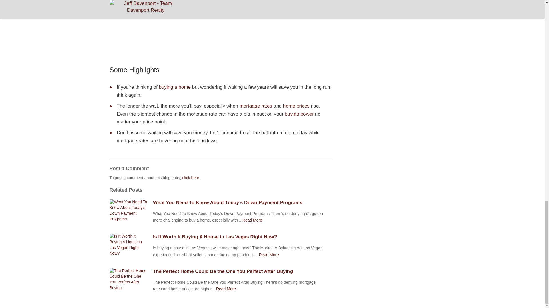  What do you see at coordinates (252, 220) in the screenshot?
I see `Waiting To Buy a Home Could Cost You` at bounding box center [252, 220].